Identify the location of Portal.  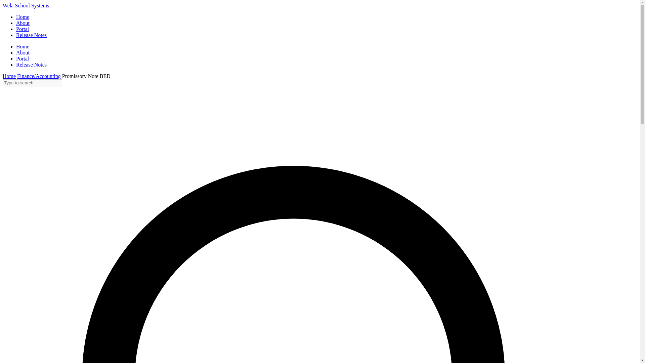
(23, 29).